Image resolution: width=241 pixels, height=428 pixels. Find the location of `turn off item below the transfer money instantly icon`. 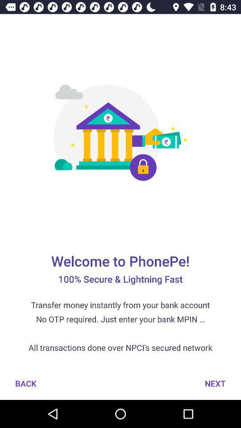

turn off item below the transfer money instantly icon is located at coordinates (215, 383).